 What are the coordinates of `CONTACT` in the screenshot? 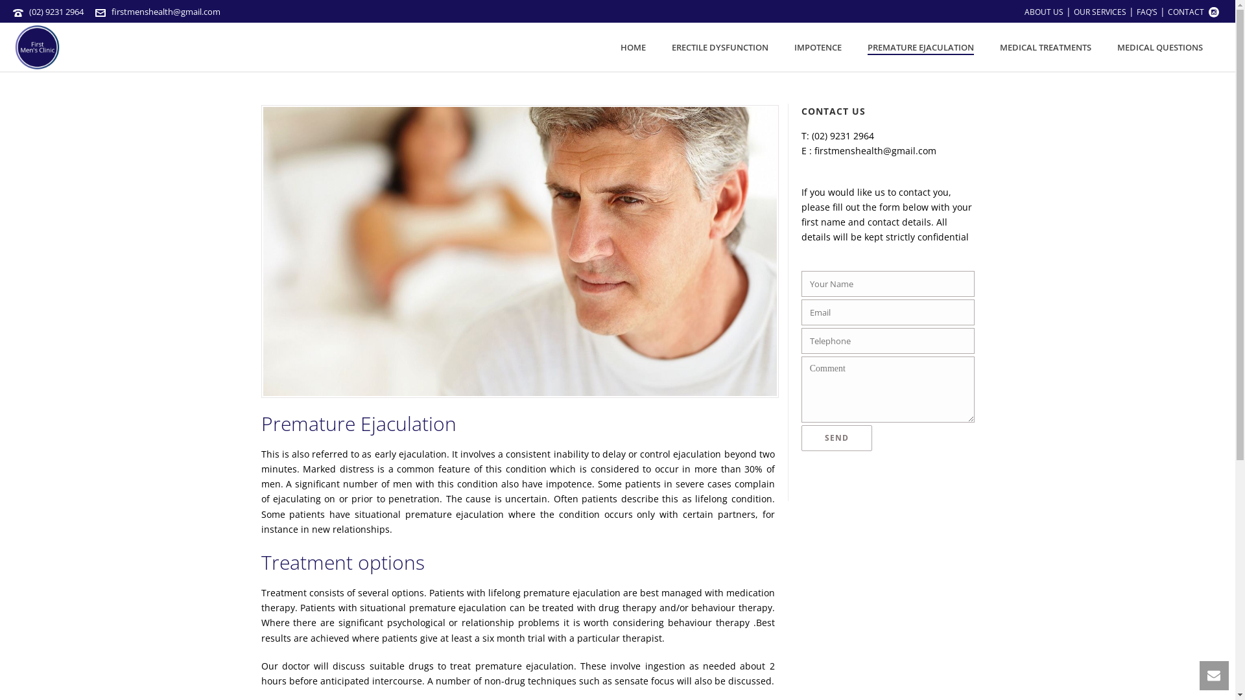 It's located at (1186, 12).